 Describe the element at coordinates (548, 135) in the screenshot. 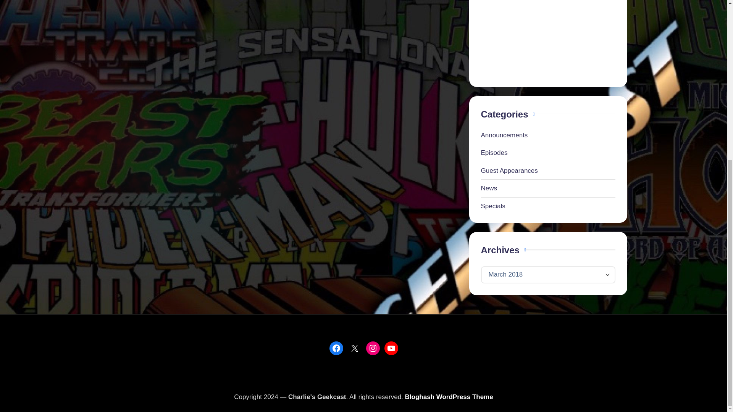

I see `Announcements` at that location.